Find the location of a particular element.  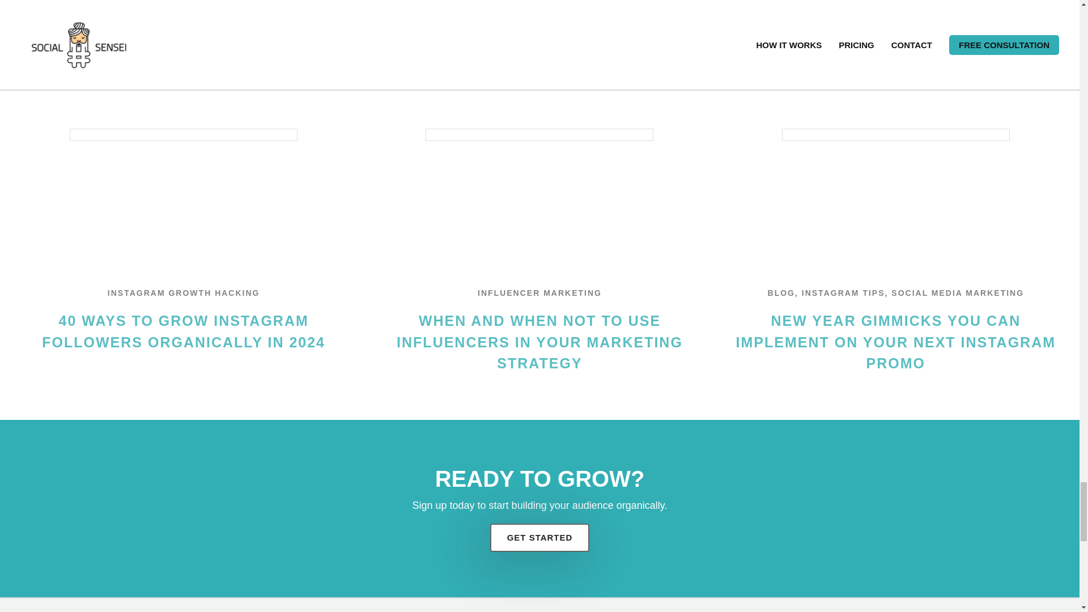

BLOG is located at coordinates (781, 292).